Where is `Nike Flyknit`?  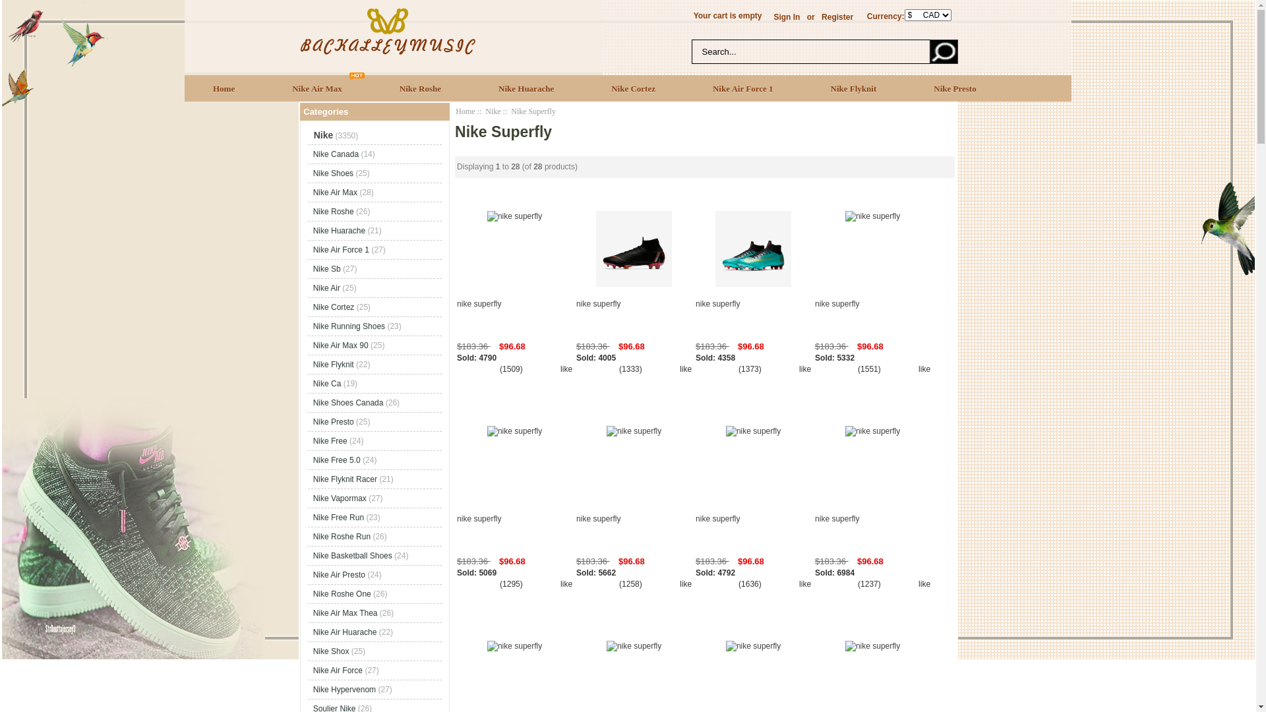 Nike Flyknit is located at coordinates (334, 365).